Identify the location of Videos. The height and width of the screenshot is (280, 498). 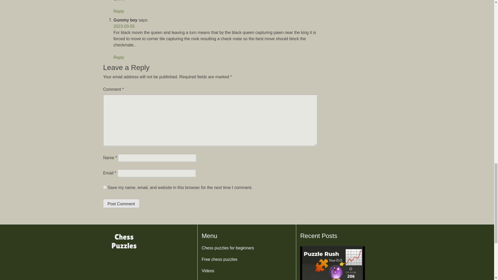
(208, 271).